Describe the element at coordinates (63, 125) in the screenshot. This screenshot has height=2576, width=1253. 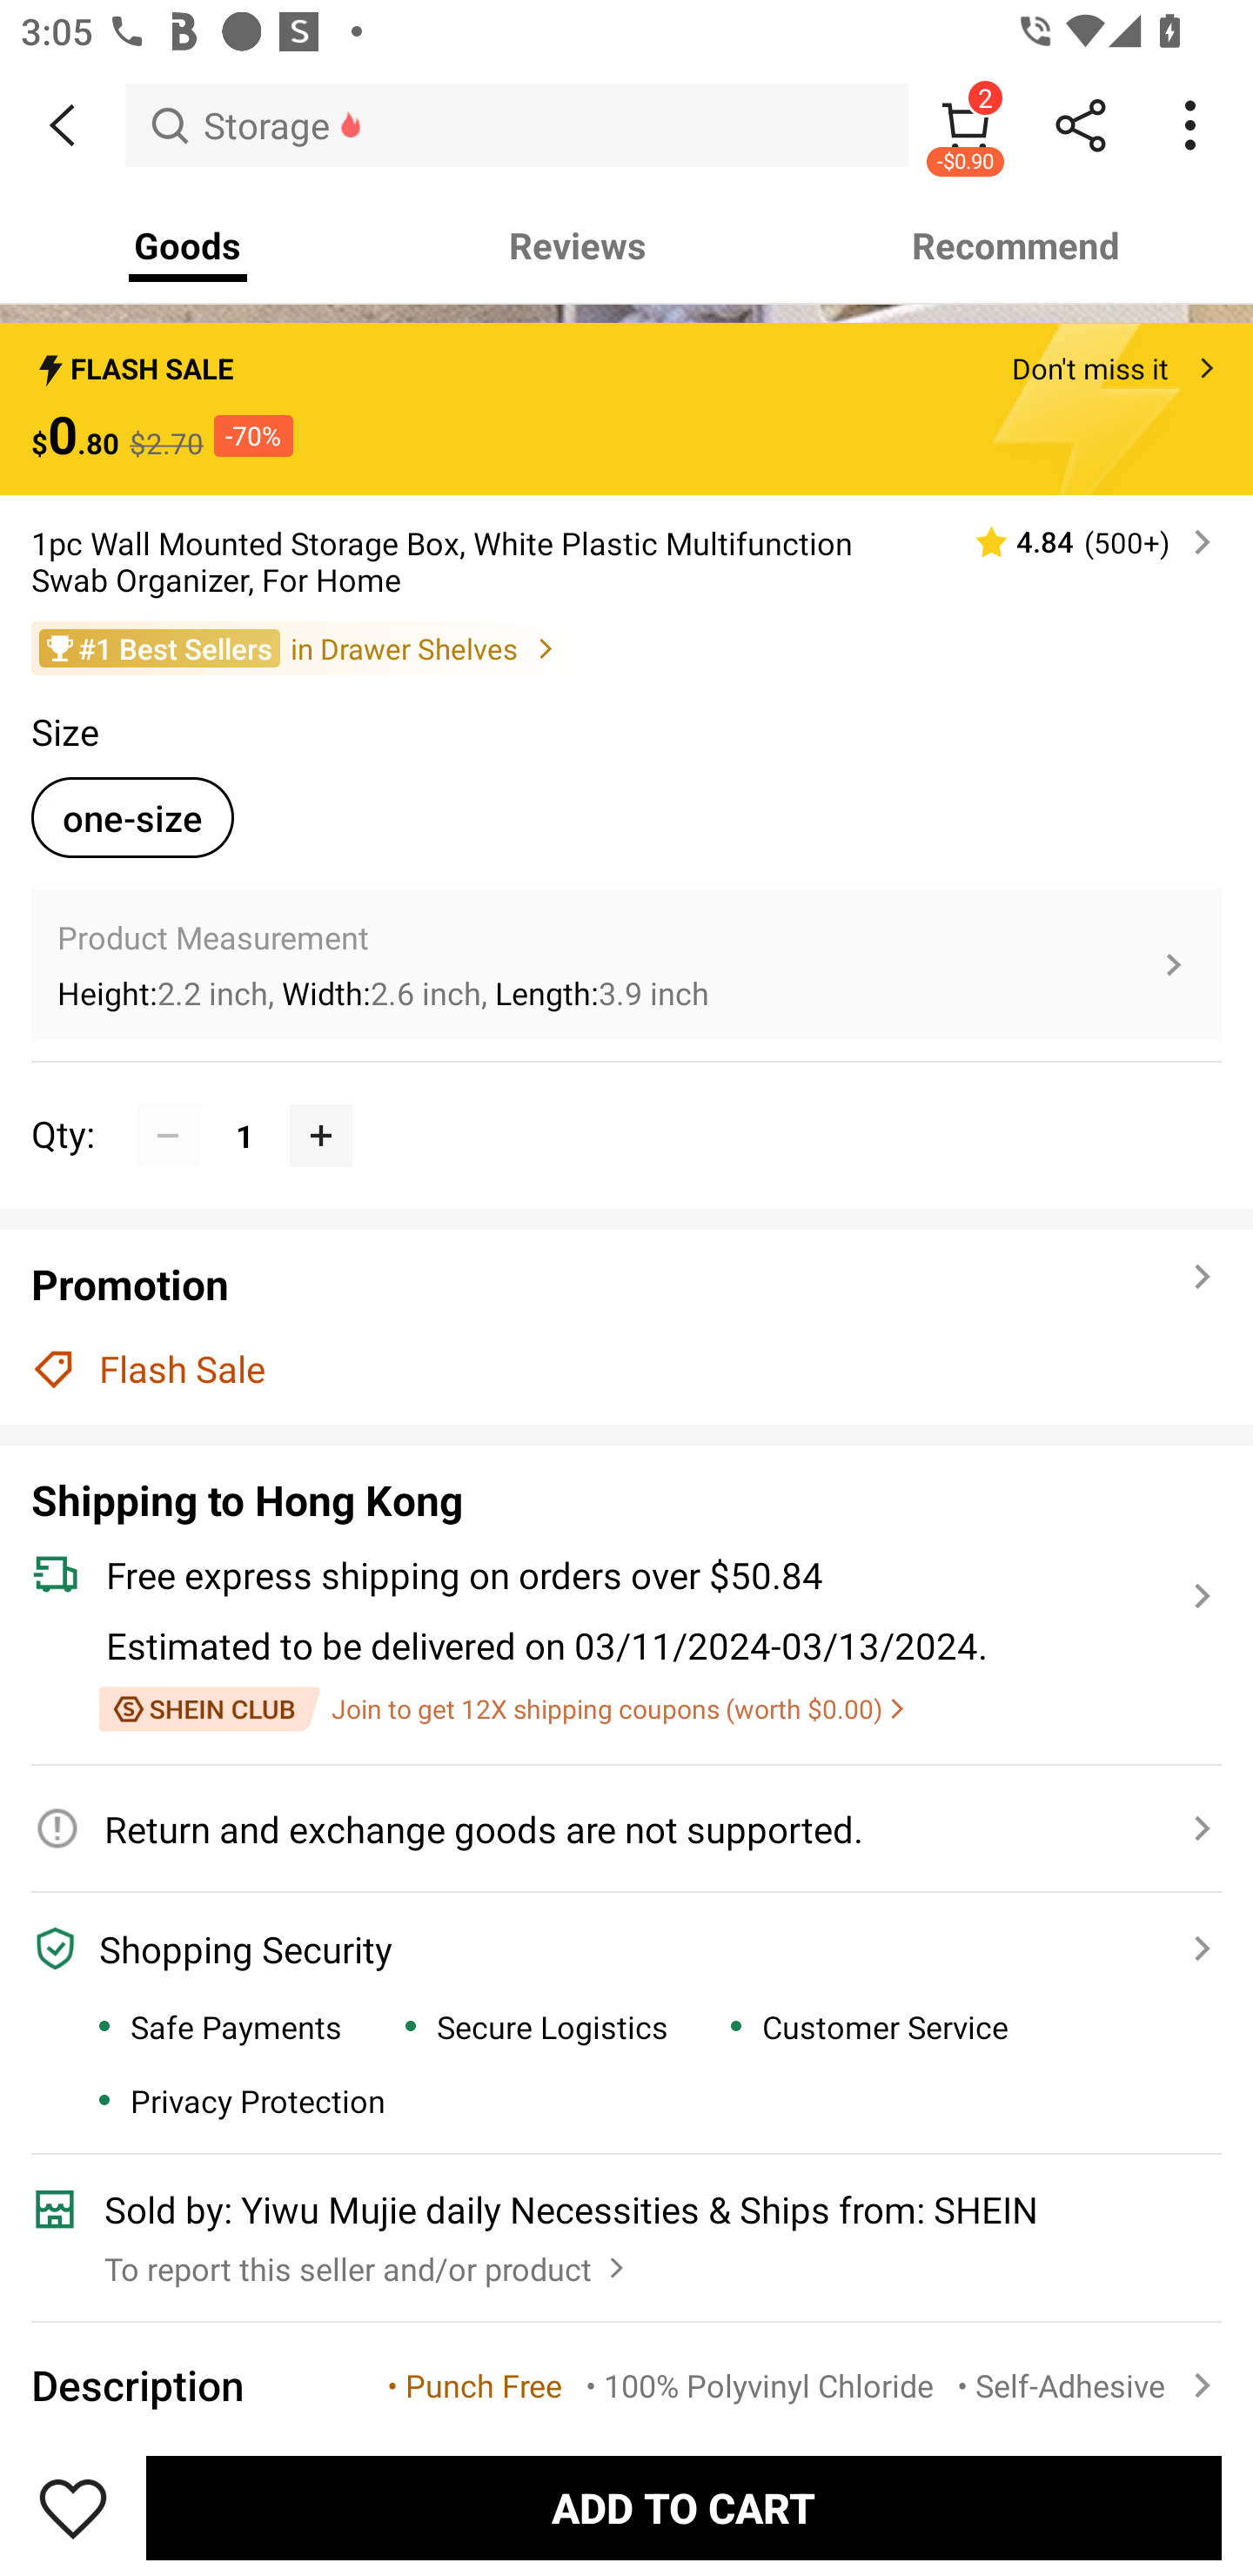
I see `BACK` at that location.